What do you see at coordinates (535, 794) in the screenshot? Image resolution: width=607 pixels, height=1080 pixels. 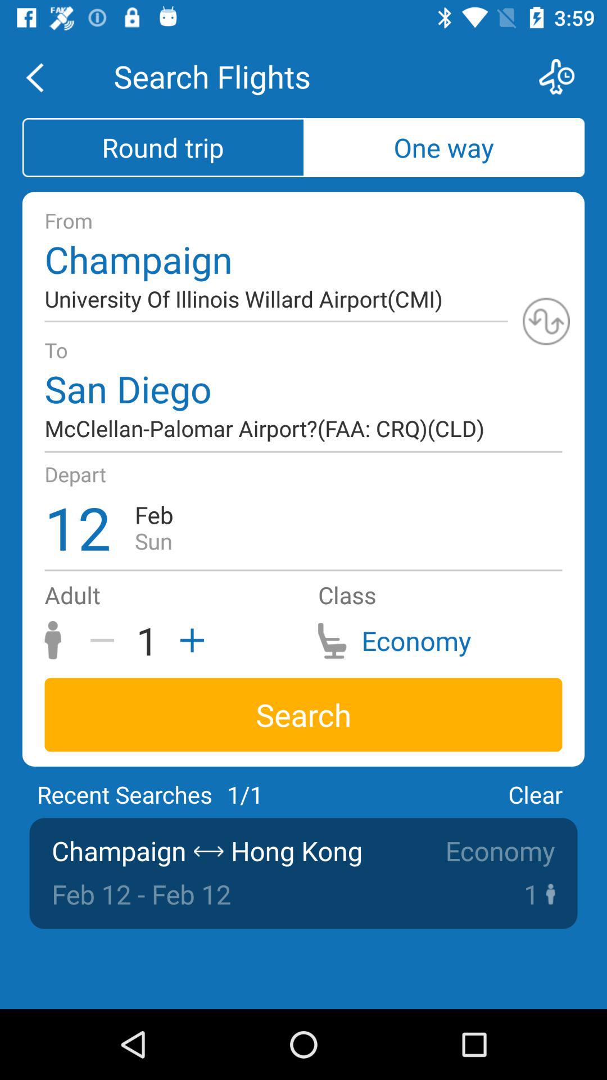 I see `choose item above the economy` at bounding box center [535, 794].